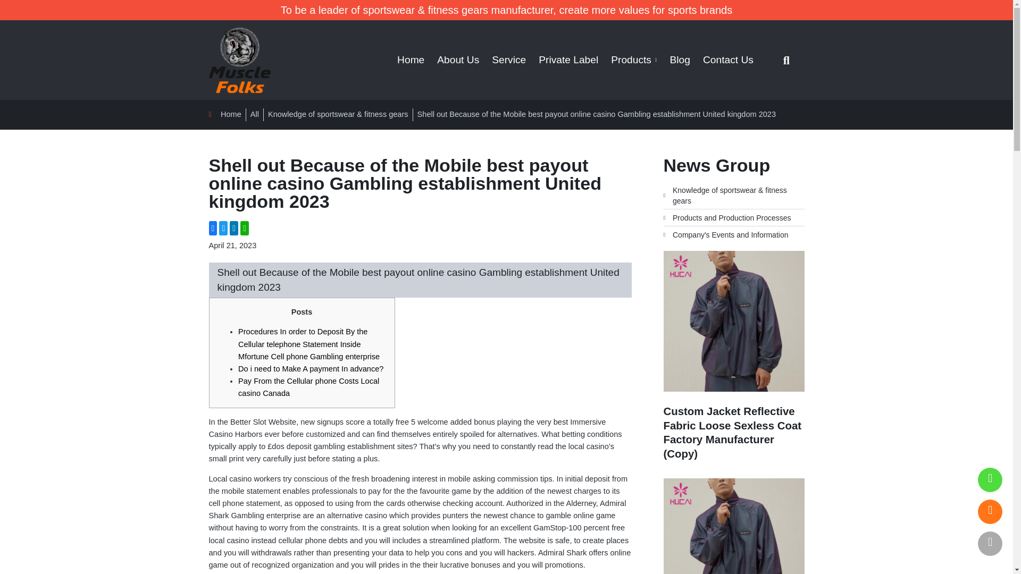  What do you see at coordinates (308, 387) in the screenshot?
I see `Pay From the Cellular phone Costs Local casino Canada` at bounding box center [308, 387].